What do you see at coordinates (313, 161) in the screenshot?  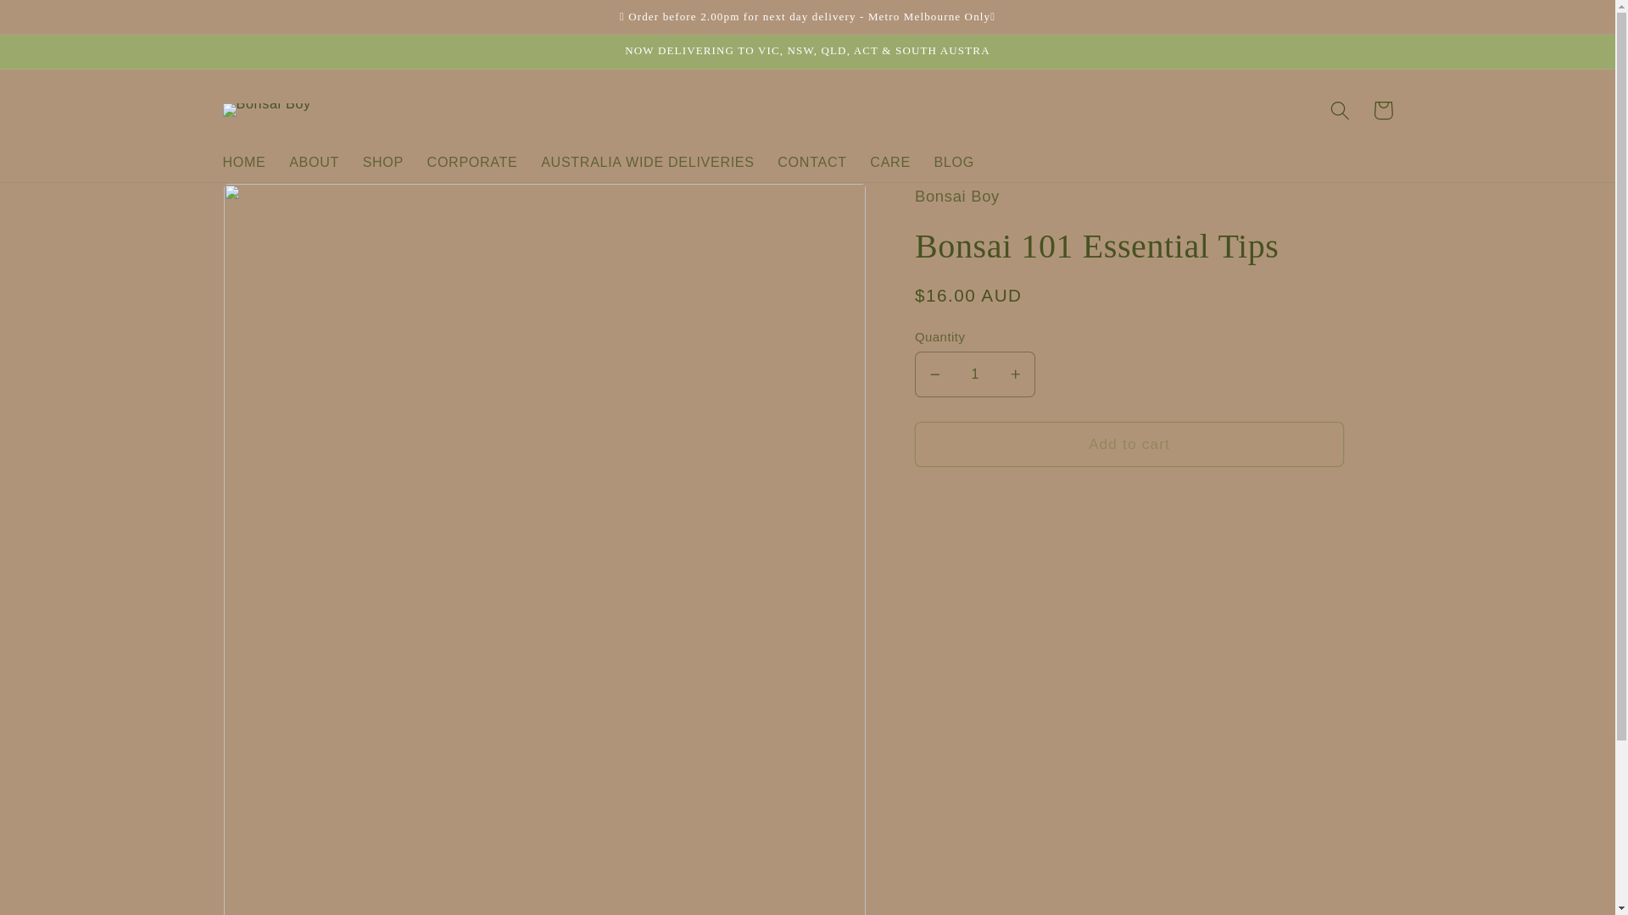 I see `ABOUT` at bounding box center [313, 161].